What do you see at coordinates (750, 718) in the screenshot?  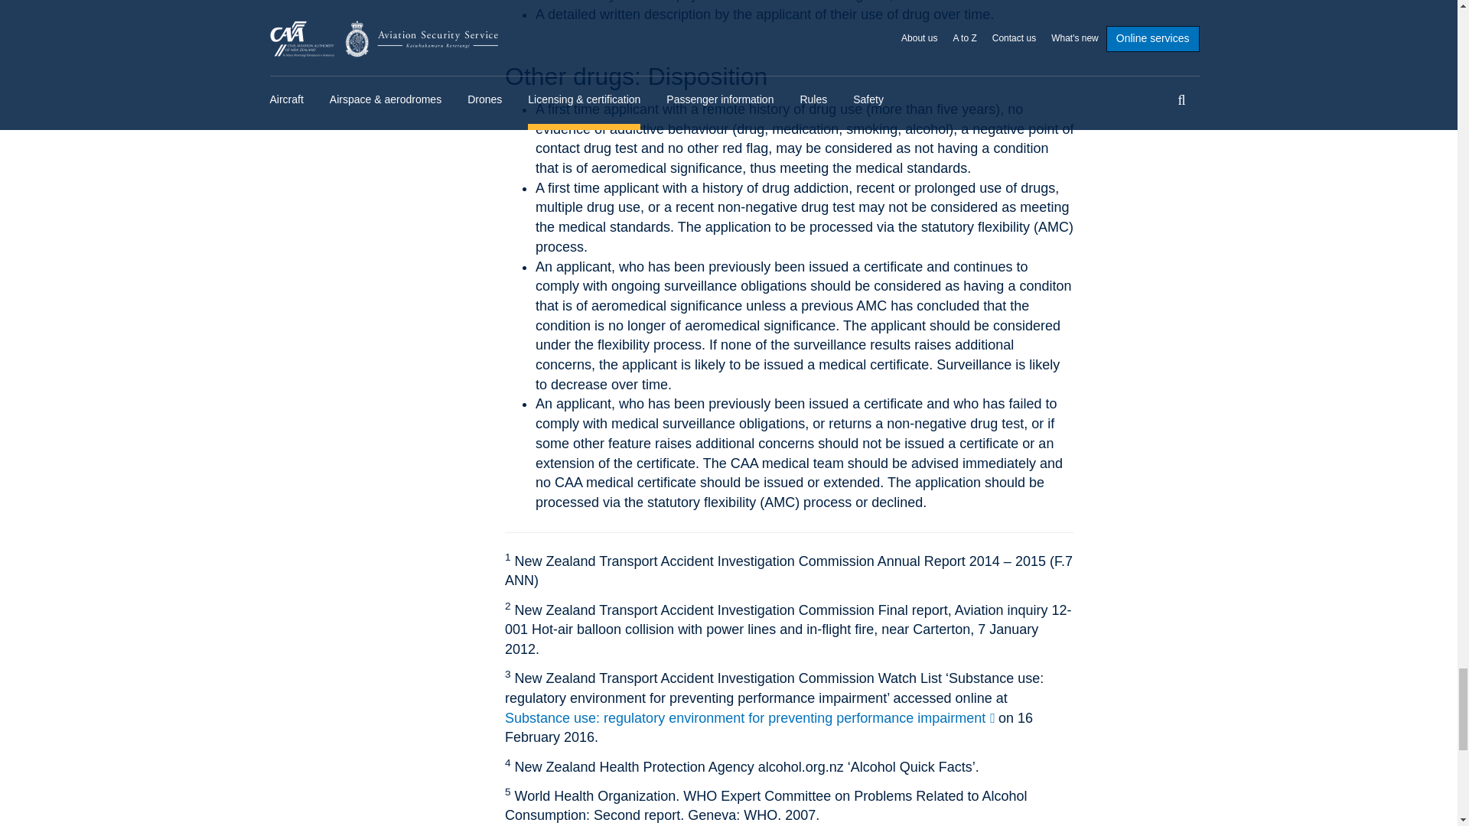 I see `Open external link` at bounding box center [750, 718].